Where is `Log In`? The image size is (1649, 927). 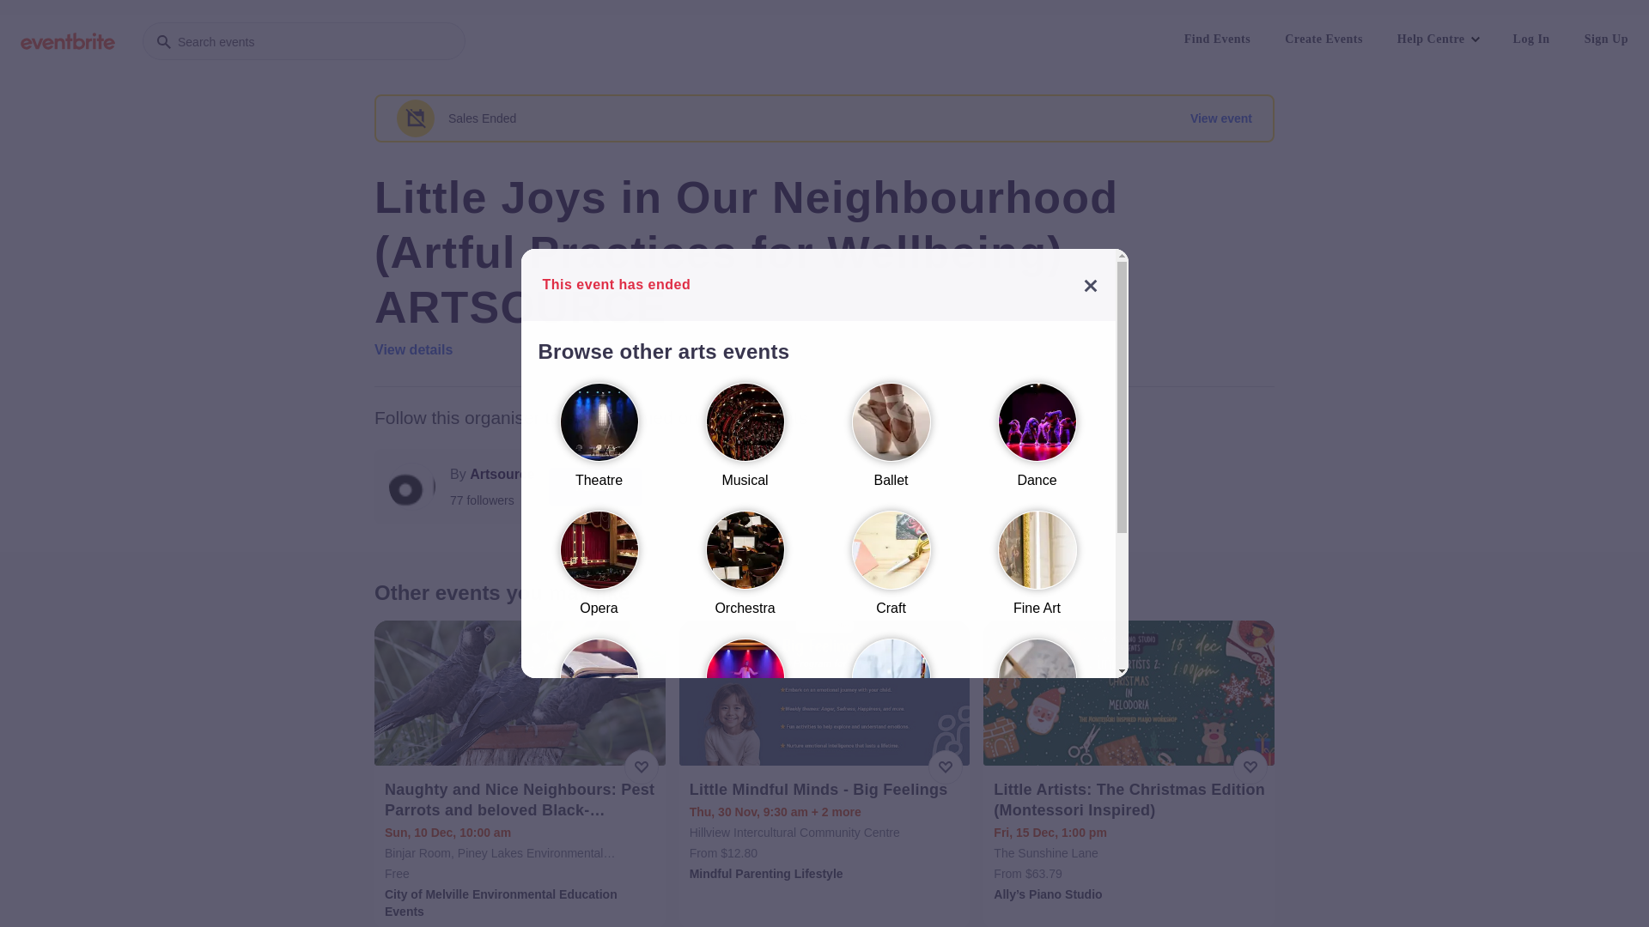 Log In is located at coordinates (1532, 39).